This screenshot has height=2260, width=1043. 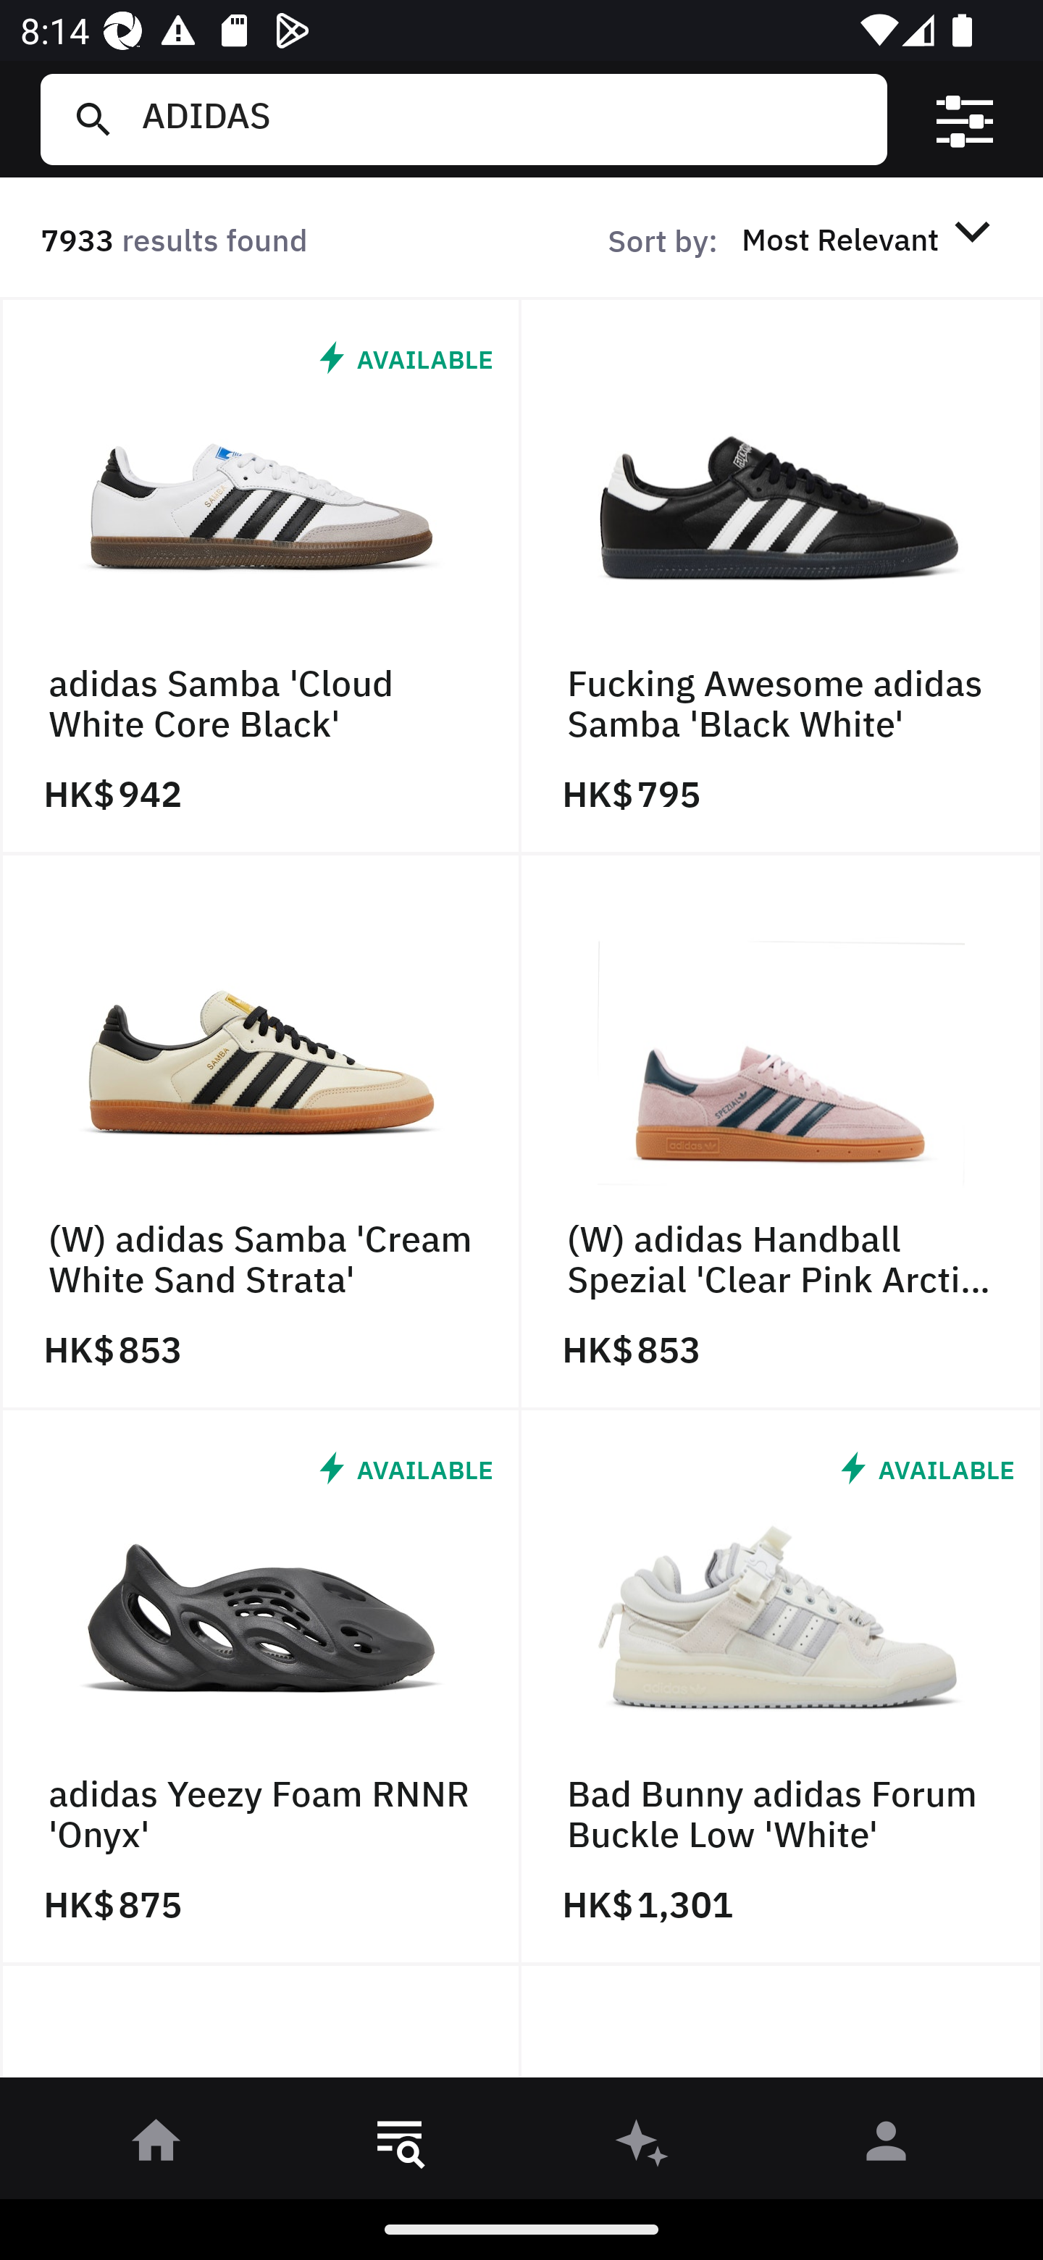 What do you see at coordinates (643, 2146) in the screenshot?
I see `󰫢` at bounding box center [643, 2146].